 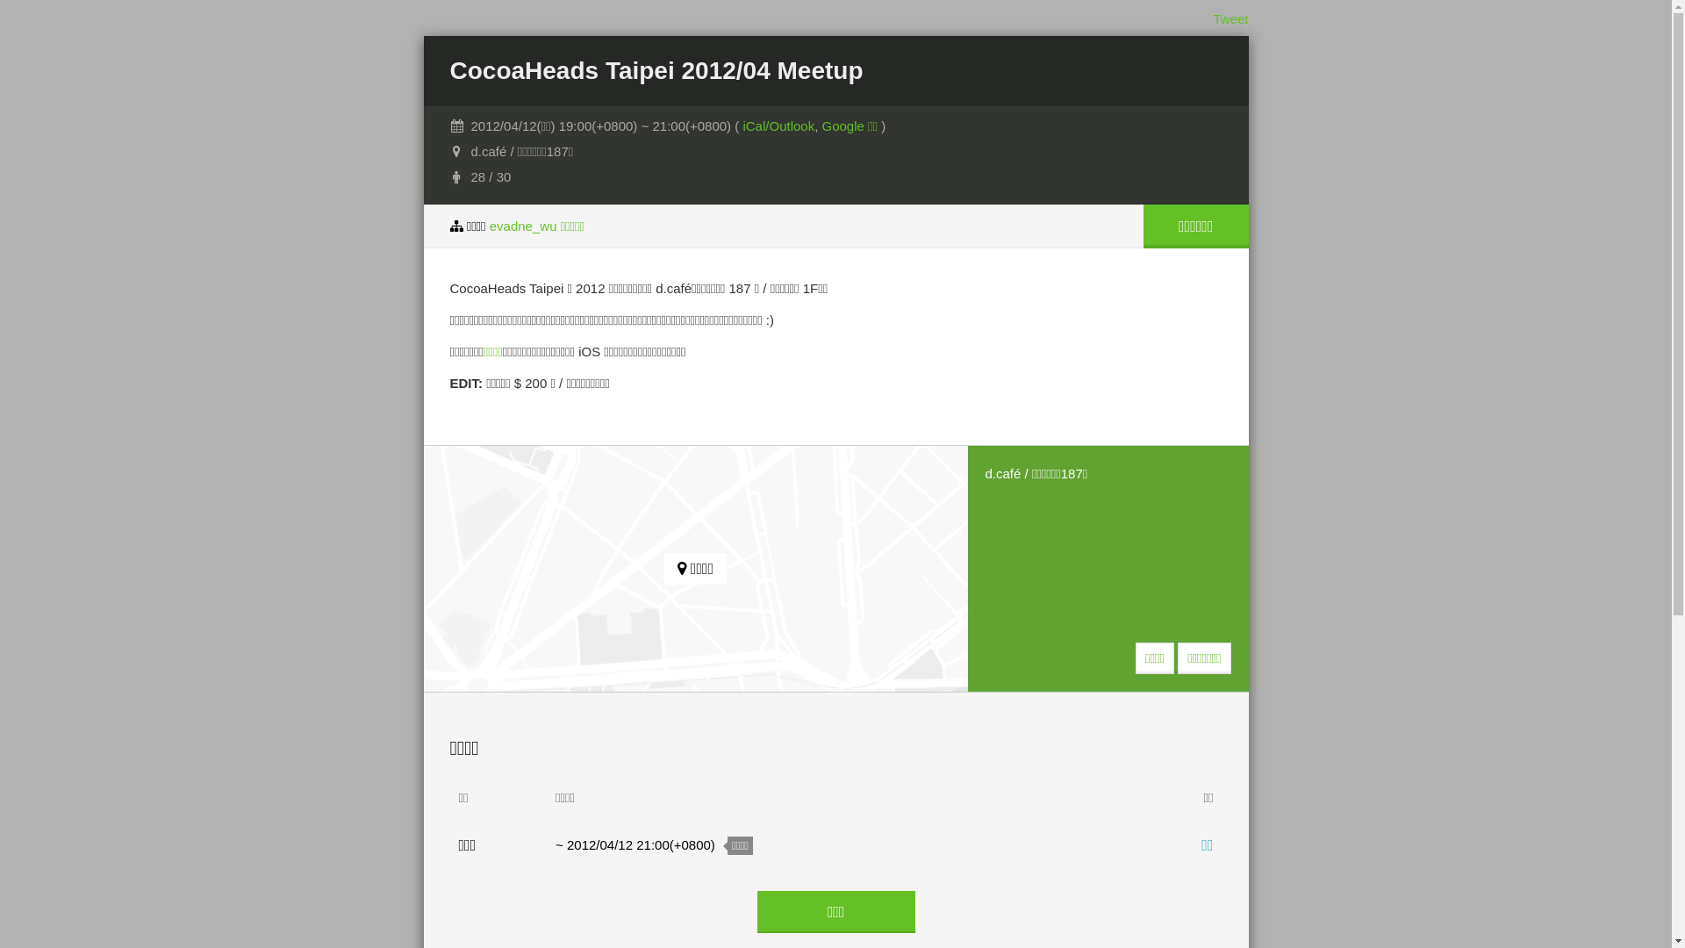 What do you see at coordinates (778, 126) in the screenshot?
I see `iCal/Outlook` at bounding box center [778, 126].